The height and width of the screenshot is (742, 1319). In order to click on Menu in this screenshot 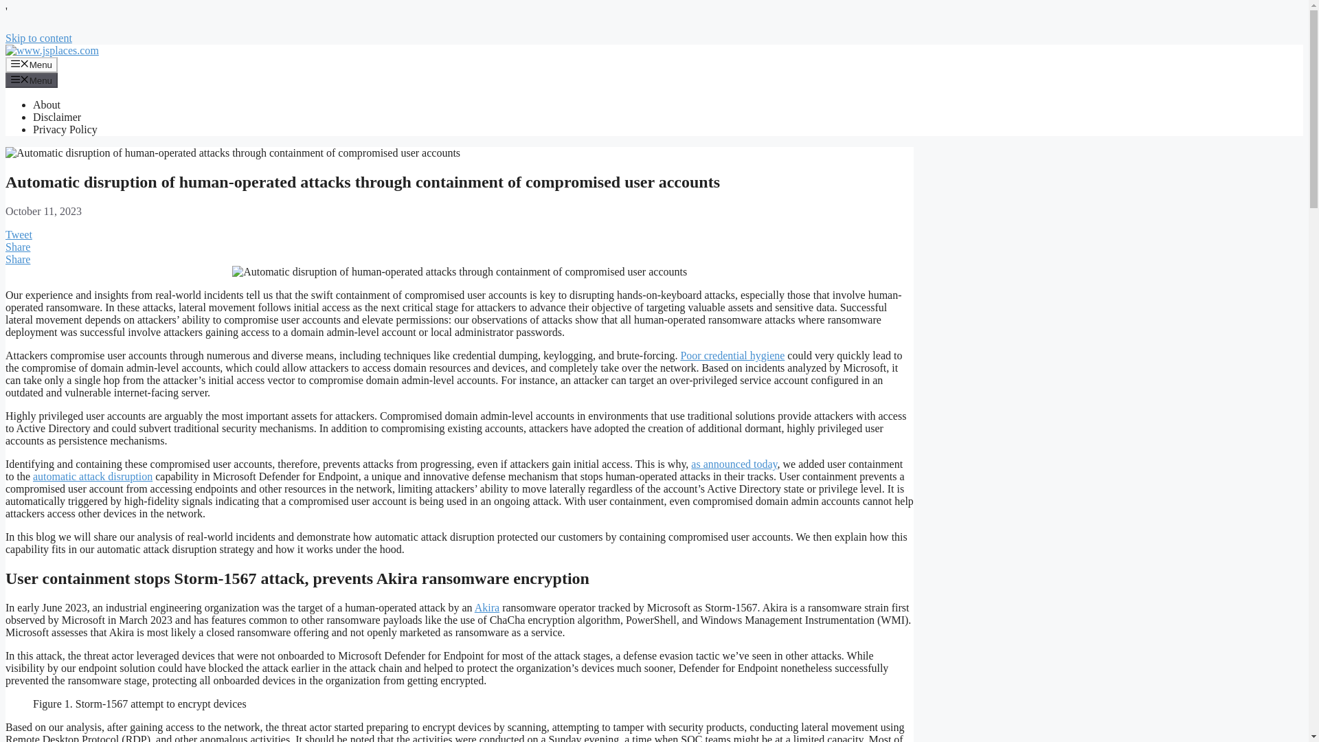, I will do `click(32, 65)`.